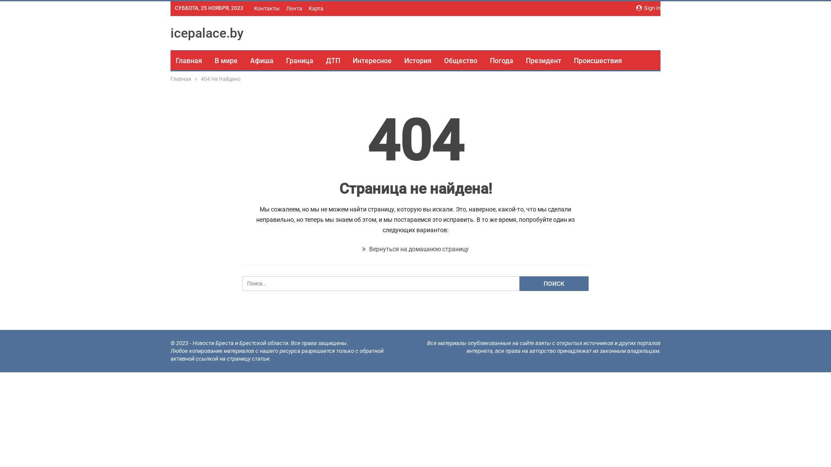 The height and width of the screenshot is (467, 831). I want to click on Sign in, so click(648, 8).